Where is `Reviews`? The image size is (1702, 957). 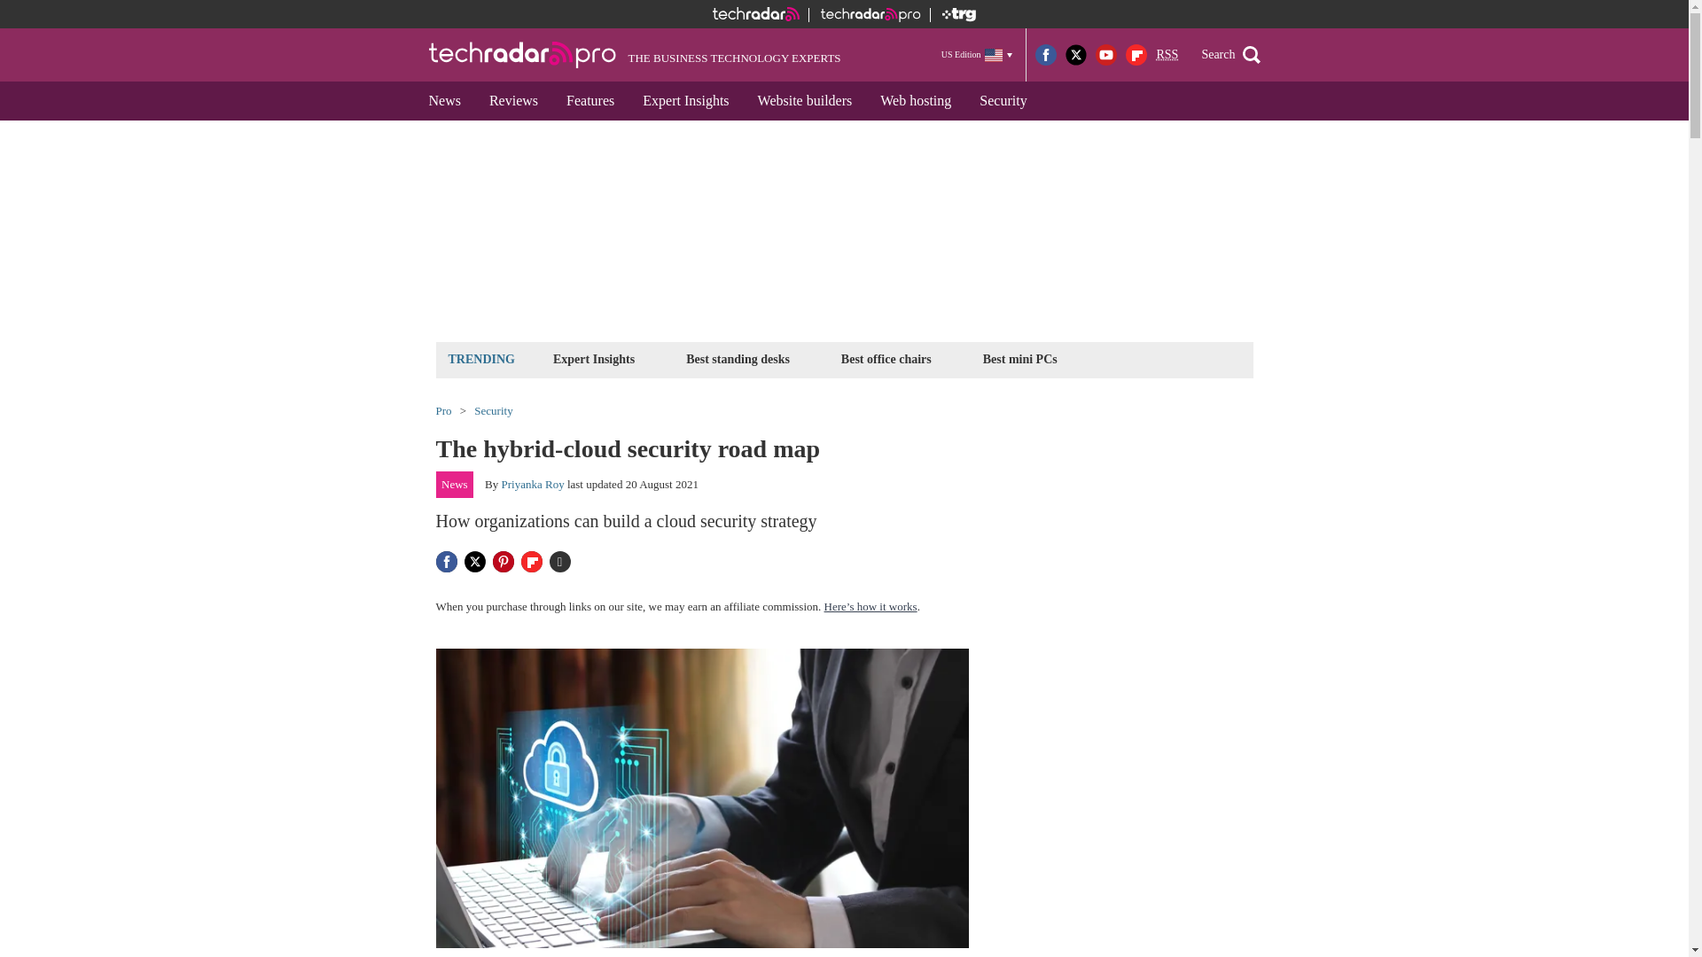 Reviews is located at coordinates (512, 101).